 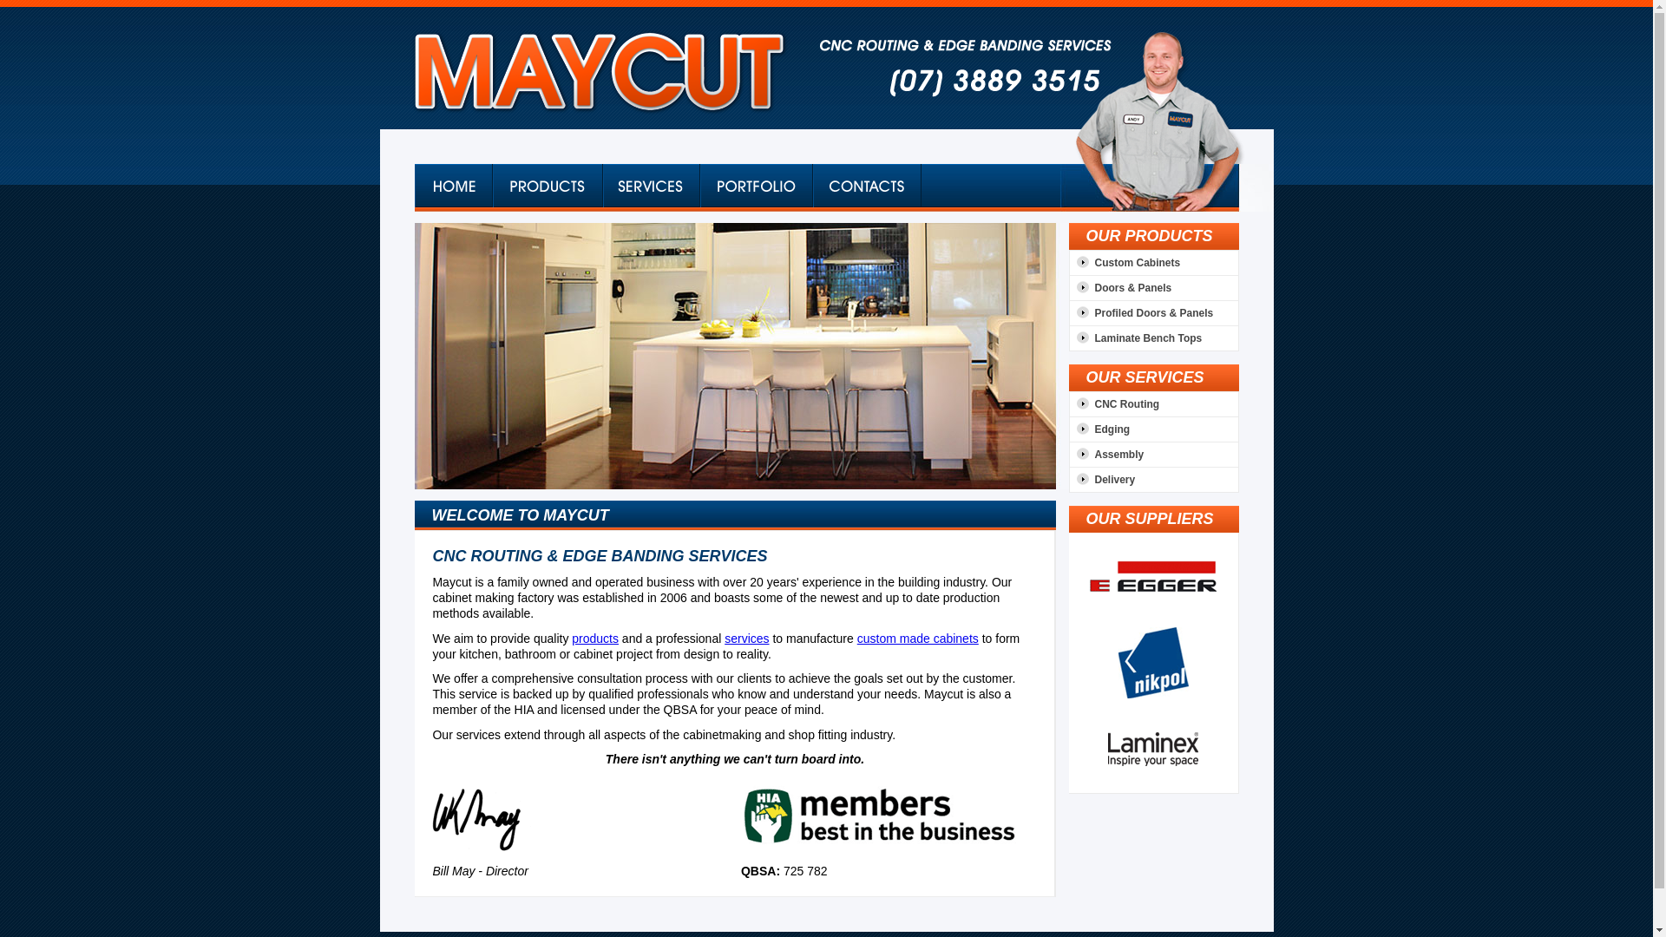 I want to click on Doors & Panels, so click(x=1121, y=287).